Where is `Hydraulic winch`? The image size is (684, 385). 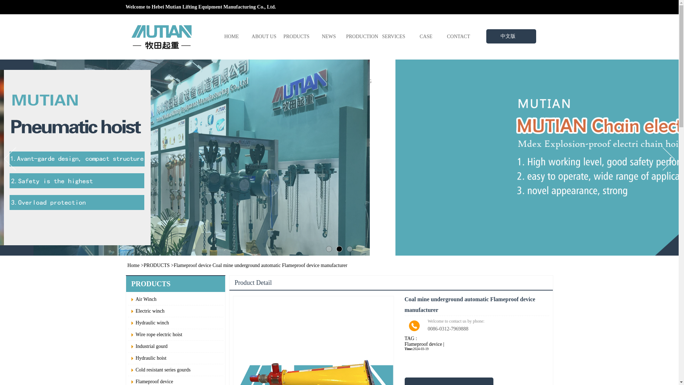 Hydraulic winch is located at coordinates (177, 323).